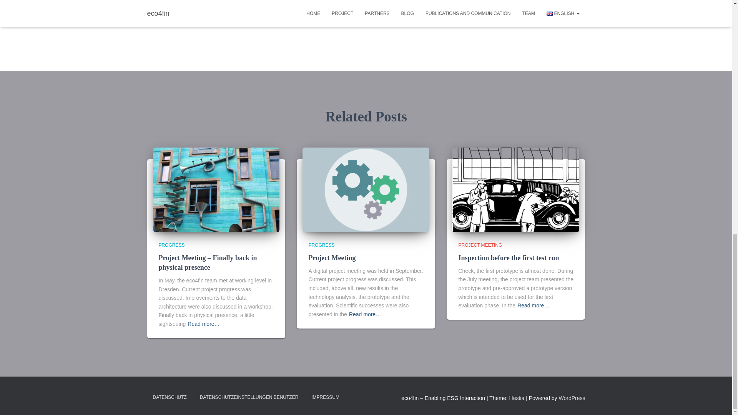 Image resolution: width=738 pixels, height=415 pixels. Describe the element at coordinates (249, 397) in the screenshot. I see `DATENSCHUTZEINSTELLUNGEN BENUTZER` at that location.